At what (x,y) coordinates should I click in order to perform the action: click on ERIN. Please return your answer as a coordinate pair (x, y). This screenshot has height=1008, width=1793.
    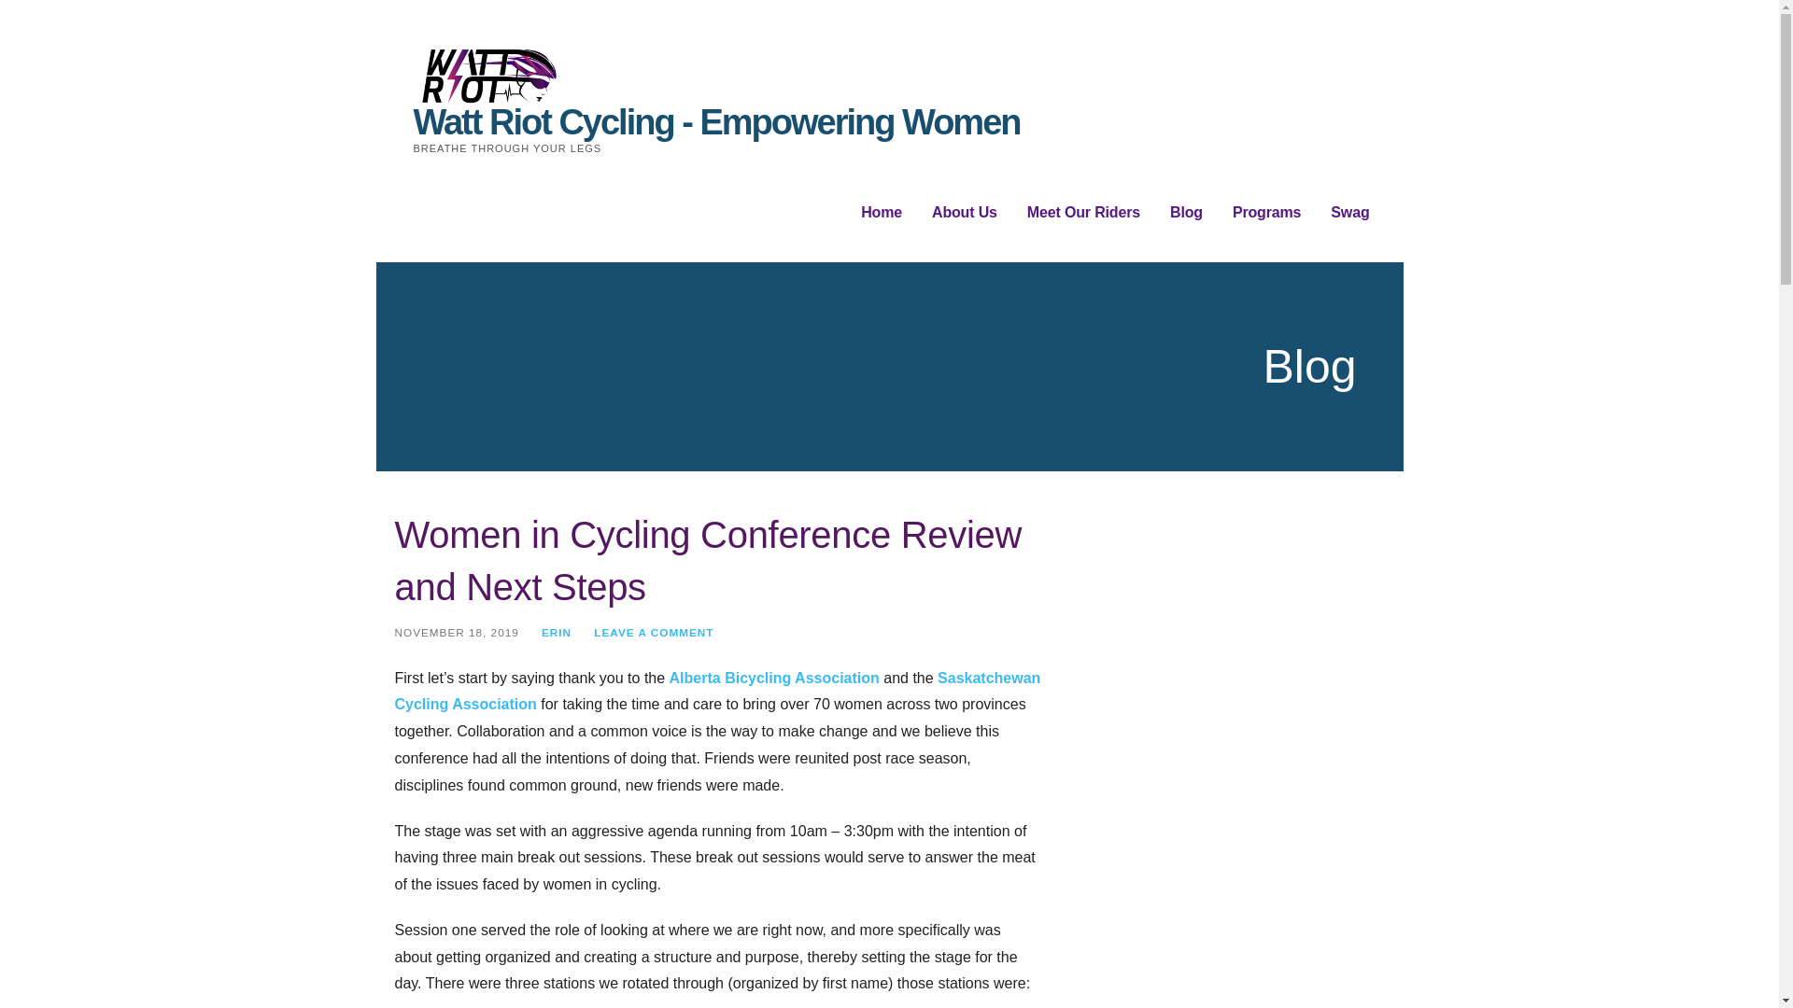
    Looking at the image, I should click on (557, 631).